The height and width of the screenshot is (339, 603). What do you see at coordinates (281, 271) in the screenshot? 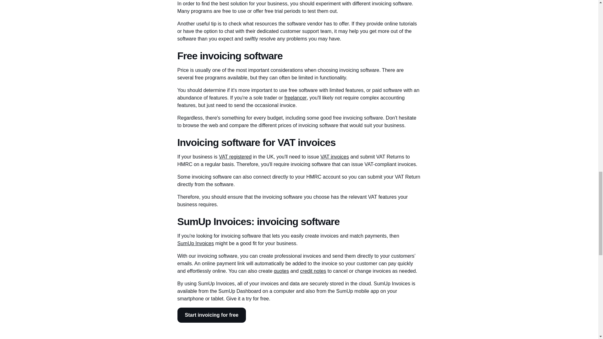
I see `quotes` at bounding box center [281, 271].